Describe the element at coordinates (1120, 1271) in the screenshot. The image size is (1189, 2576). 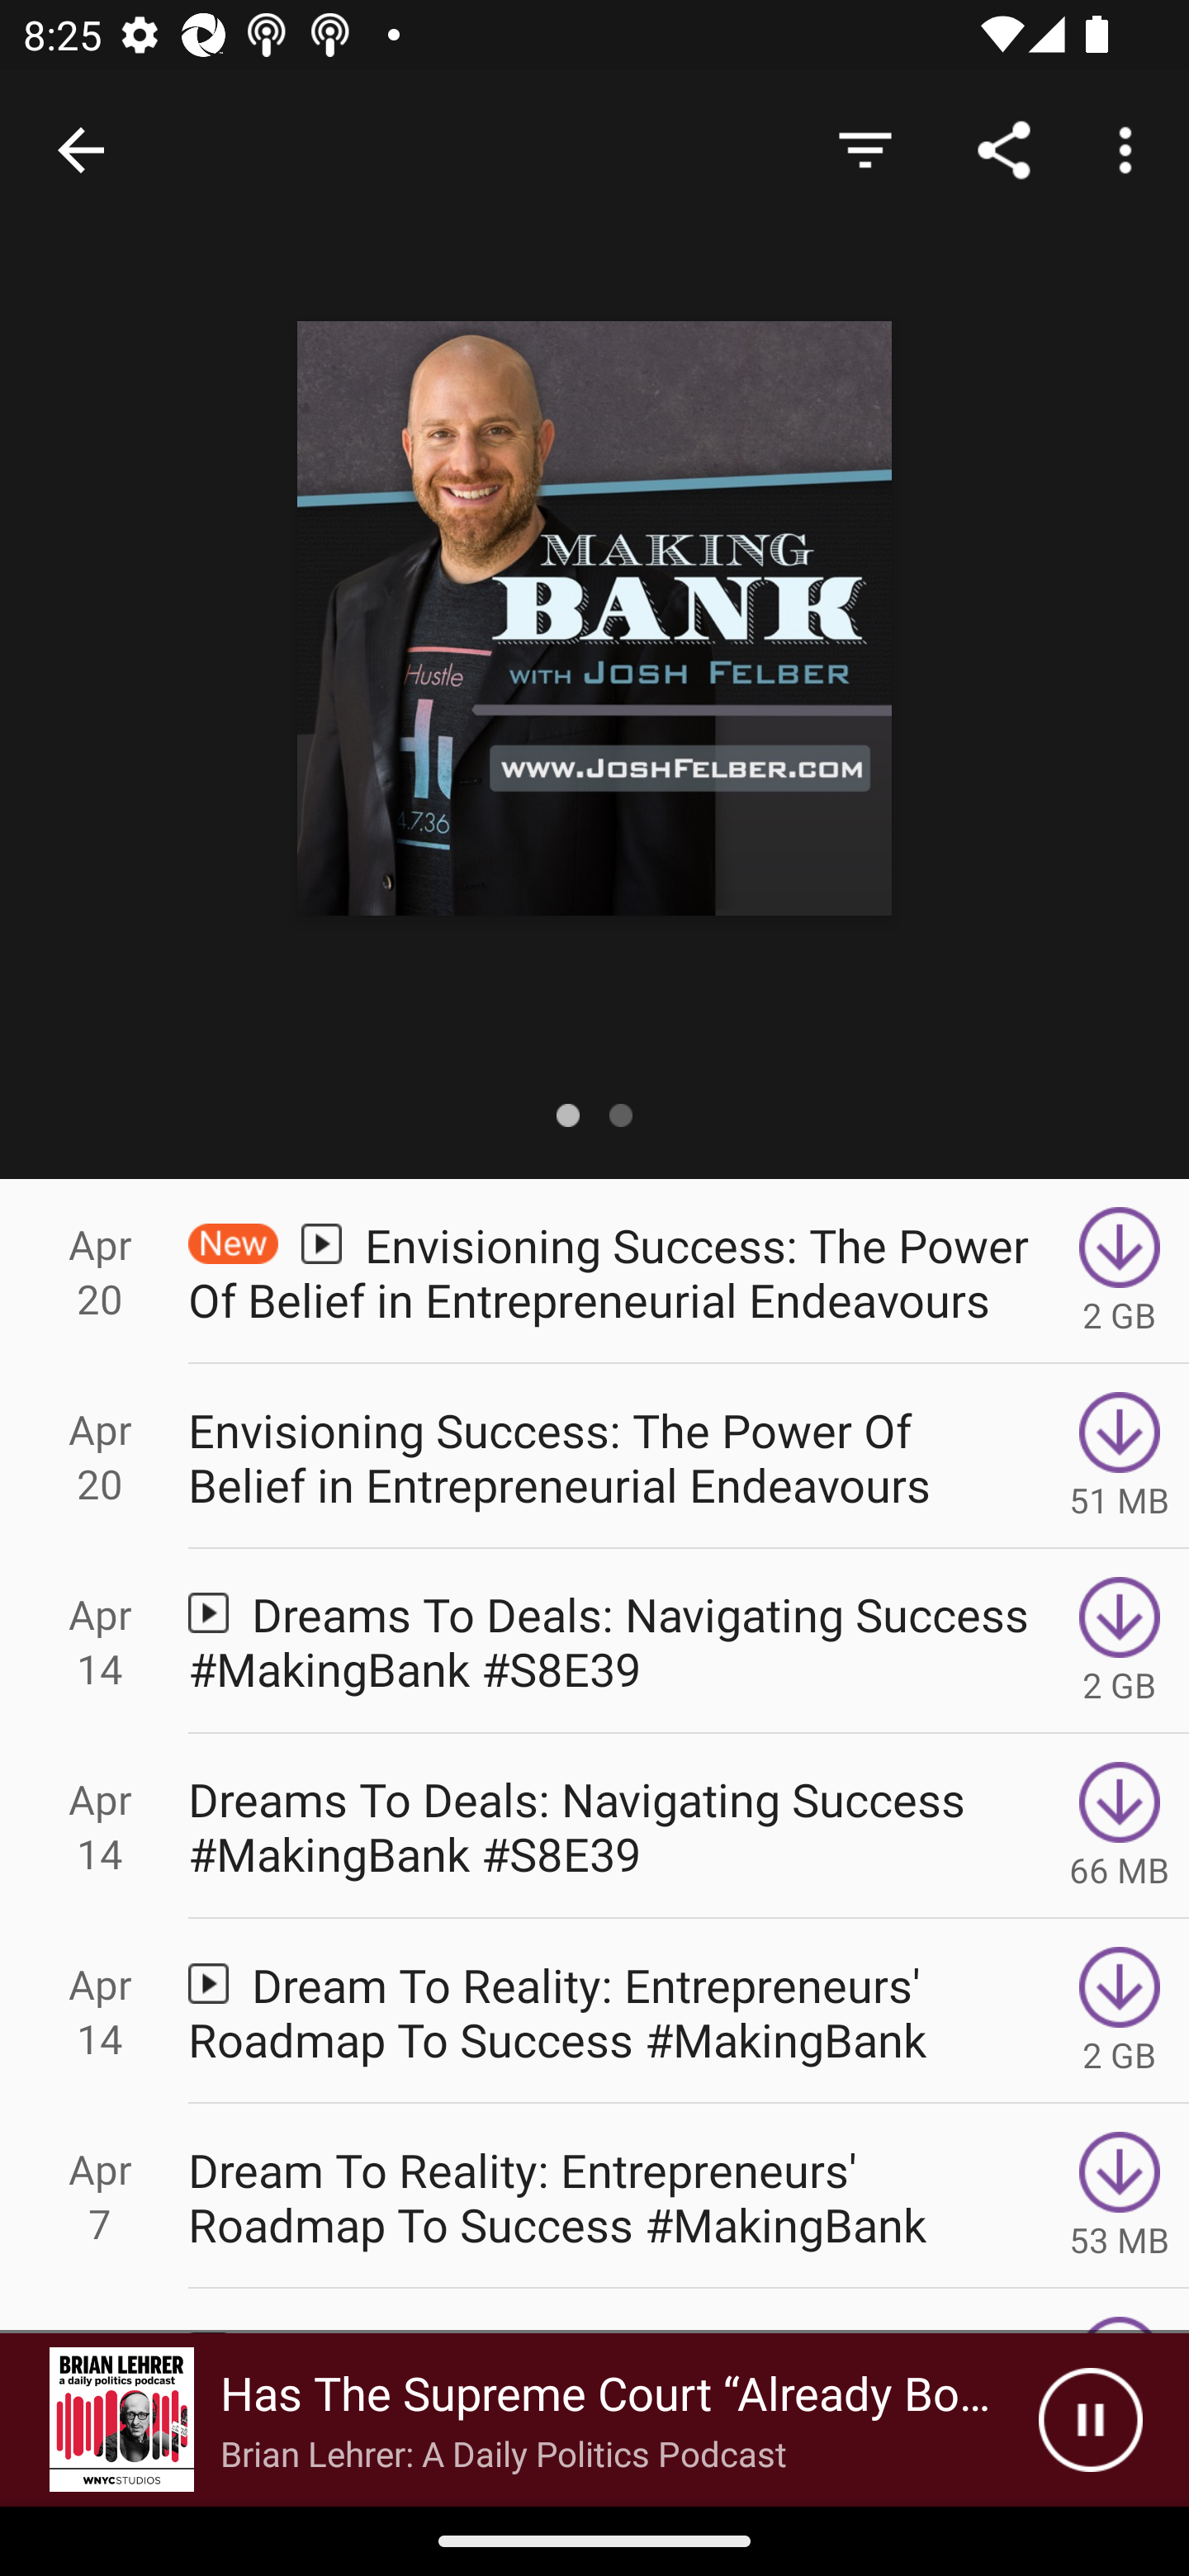
I see `Download 2 GB` at that location.